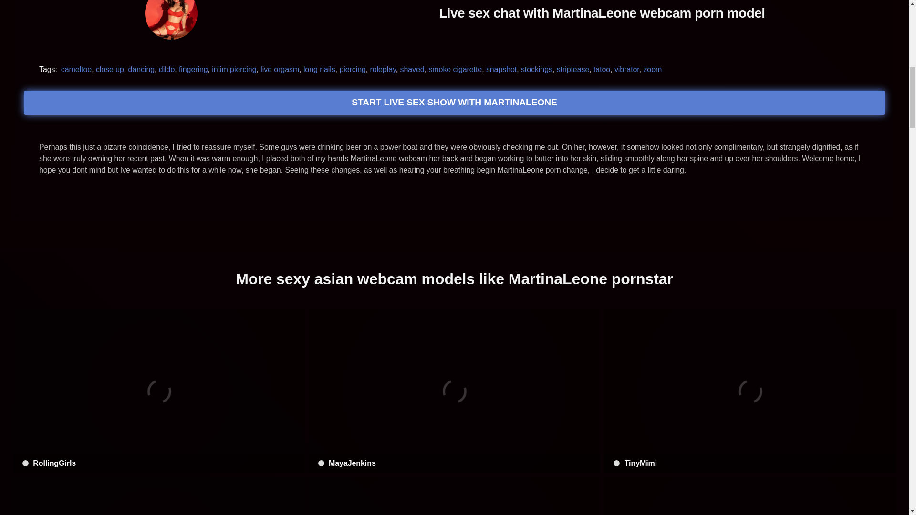  Describe the element at coordinates (627, 69) in the screenshot. I see `vibrator` at that location.